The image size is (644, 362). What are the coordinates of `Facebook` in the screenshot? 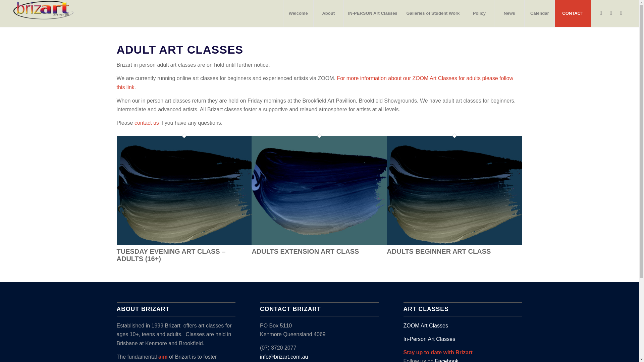 It's located at (447, 360).